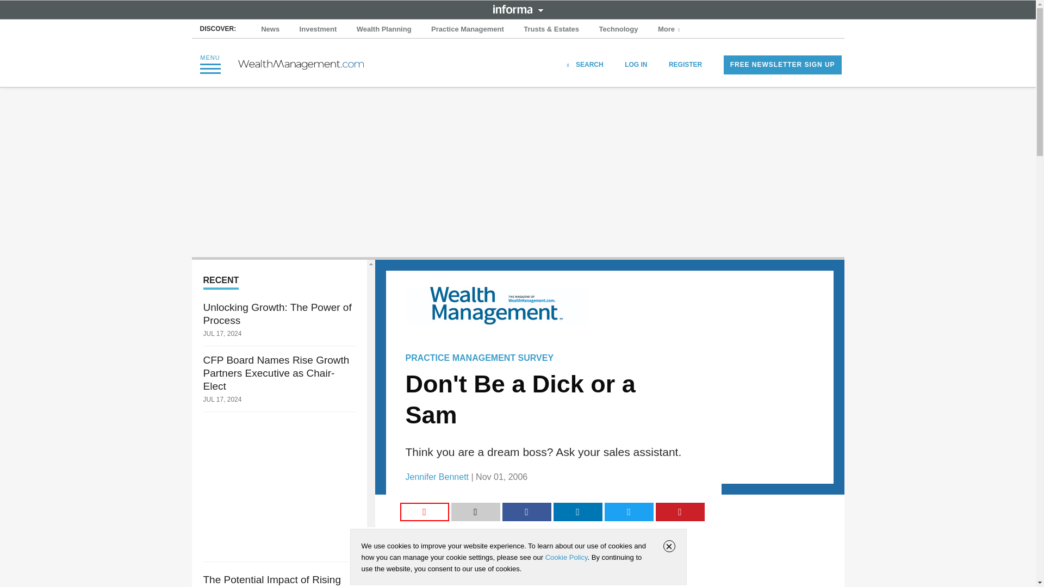 The image size is (1044, 587). What do you see at coordinates (566, 557) in the screenshot?
I see `Cookie Policy` at bounding box center [566, 557].